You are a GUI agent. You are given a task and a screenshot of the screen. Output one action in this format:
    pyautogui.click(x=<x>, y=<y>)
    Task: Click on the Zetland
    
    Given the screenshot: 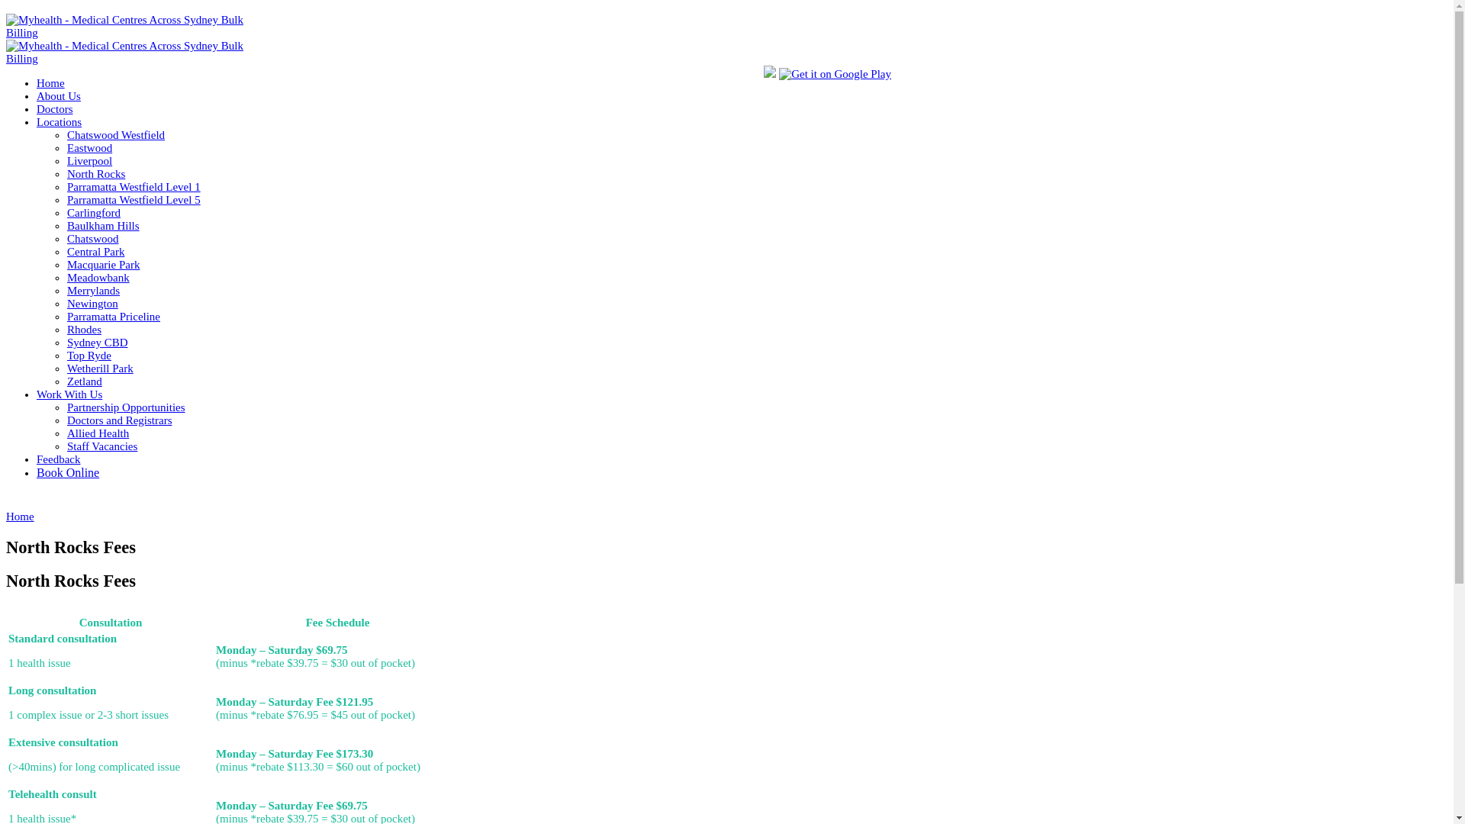 What is the action you would take?
    pyautogui.click(x=85, y=381)
    